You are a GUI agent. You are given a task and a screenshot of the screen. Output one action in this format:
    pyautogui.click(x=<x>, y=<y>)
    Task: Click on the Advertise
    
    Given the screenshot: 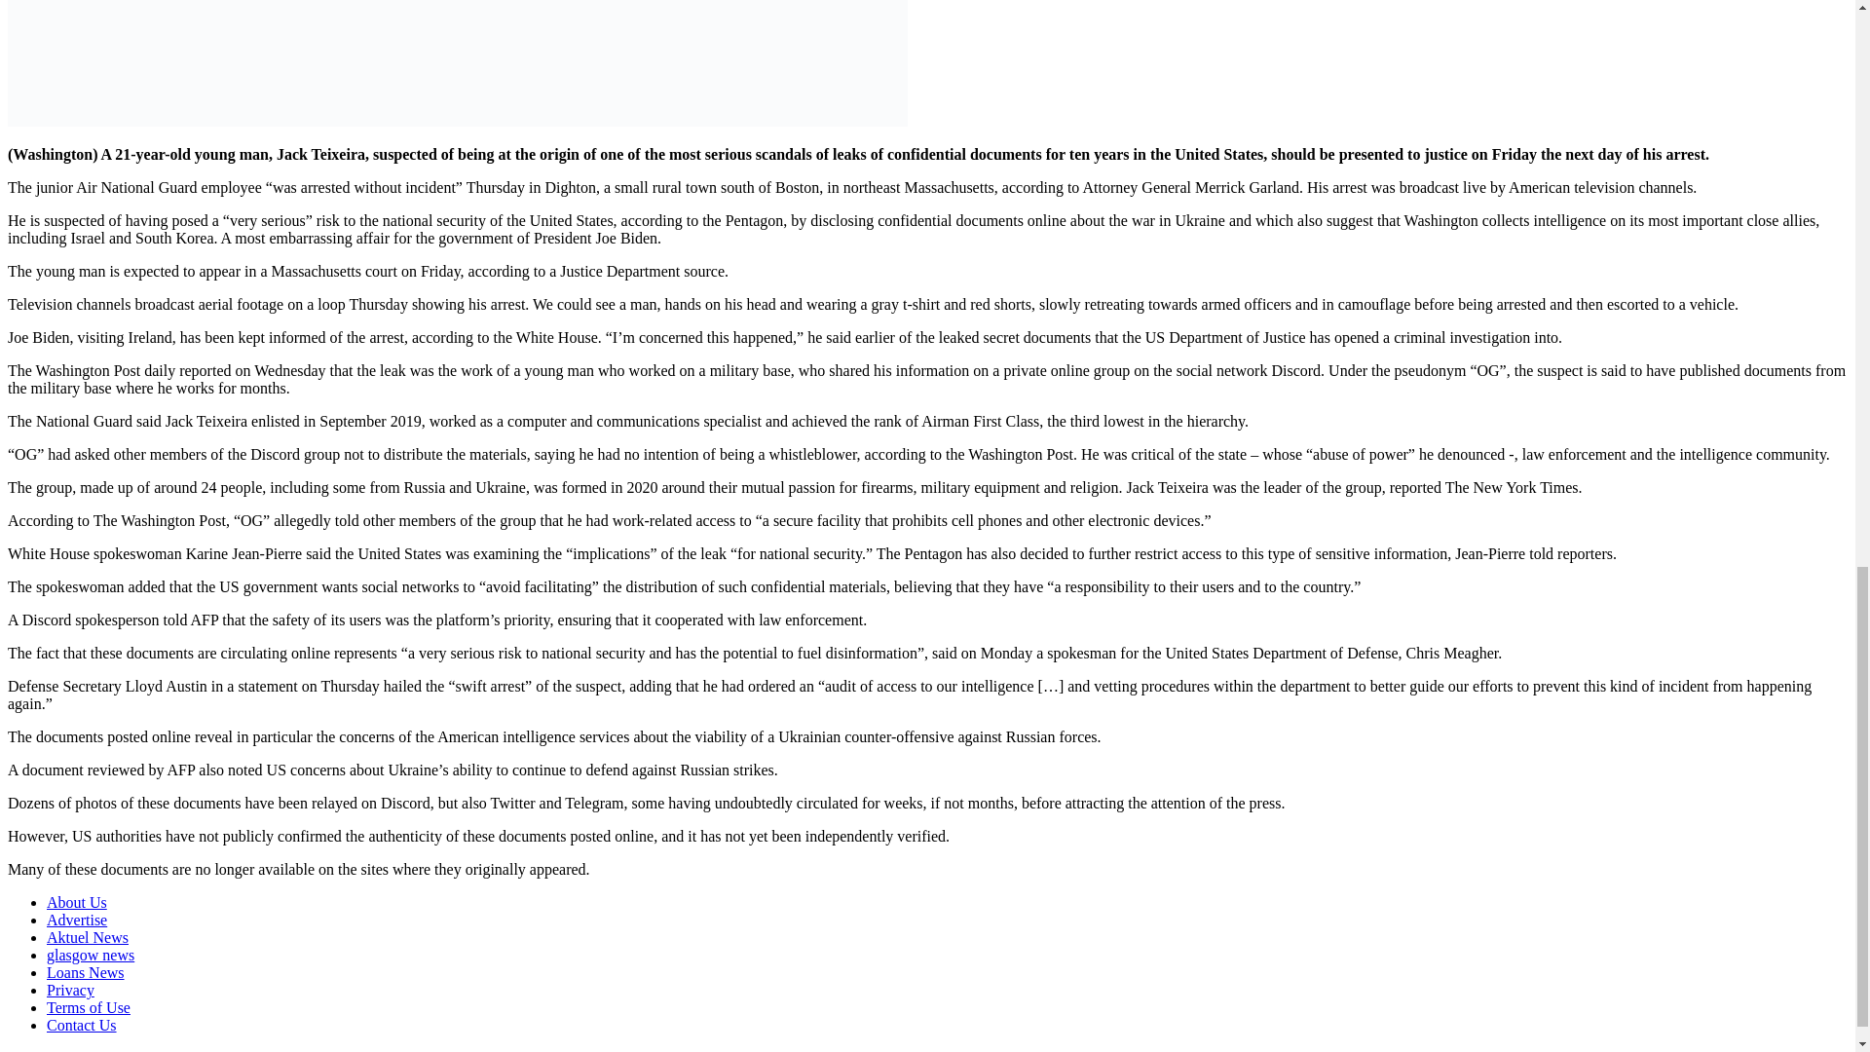 What is the action you would take?
    pyautogui.click(x=76, y=920)
    